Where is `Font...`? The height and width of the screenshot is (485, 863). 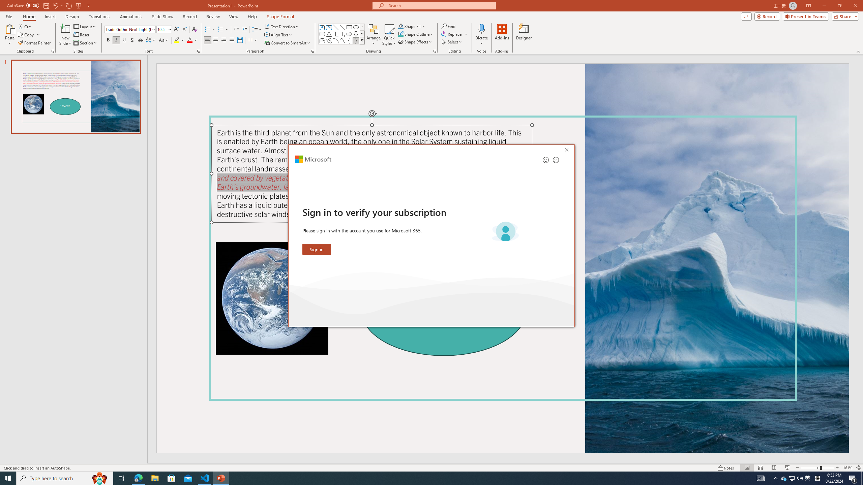
Font... is located at coordinates (198, 51).